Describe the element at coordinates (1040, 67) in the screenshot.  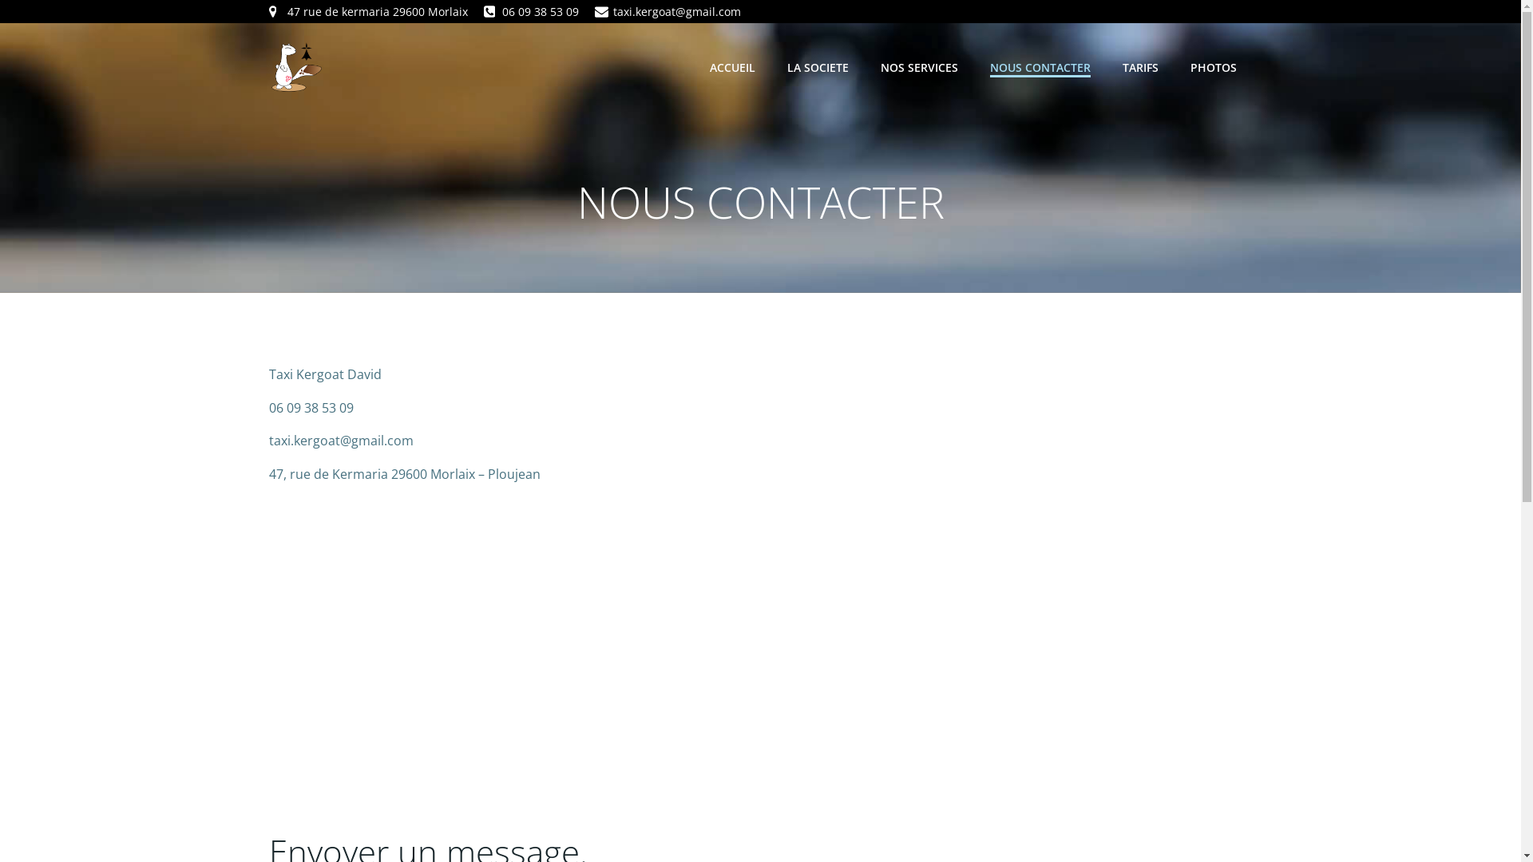
I see `NOUS CONTACTER` at that location.